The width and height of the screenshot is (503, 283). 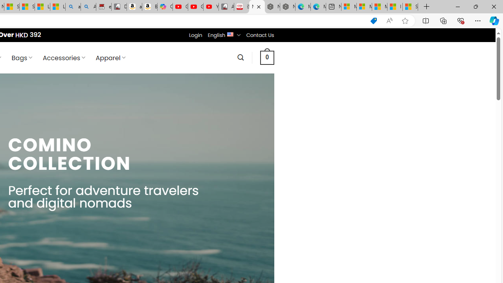 What do you see at coordinates (88, 7) in the screenshot?
I see `Amazon Echo Dot PNG - Search Images` at bounding box center [88, 7].